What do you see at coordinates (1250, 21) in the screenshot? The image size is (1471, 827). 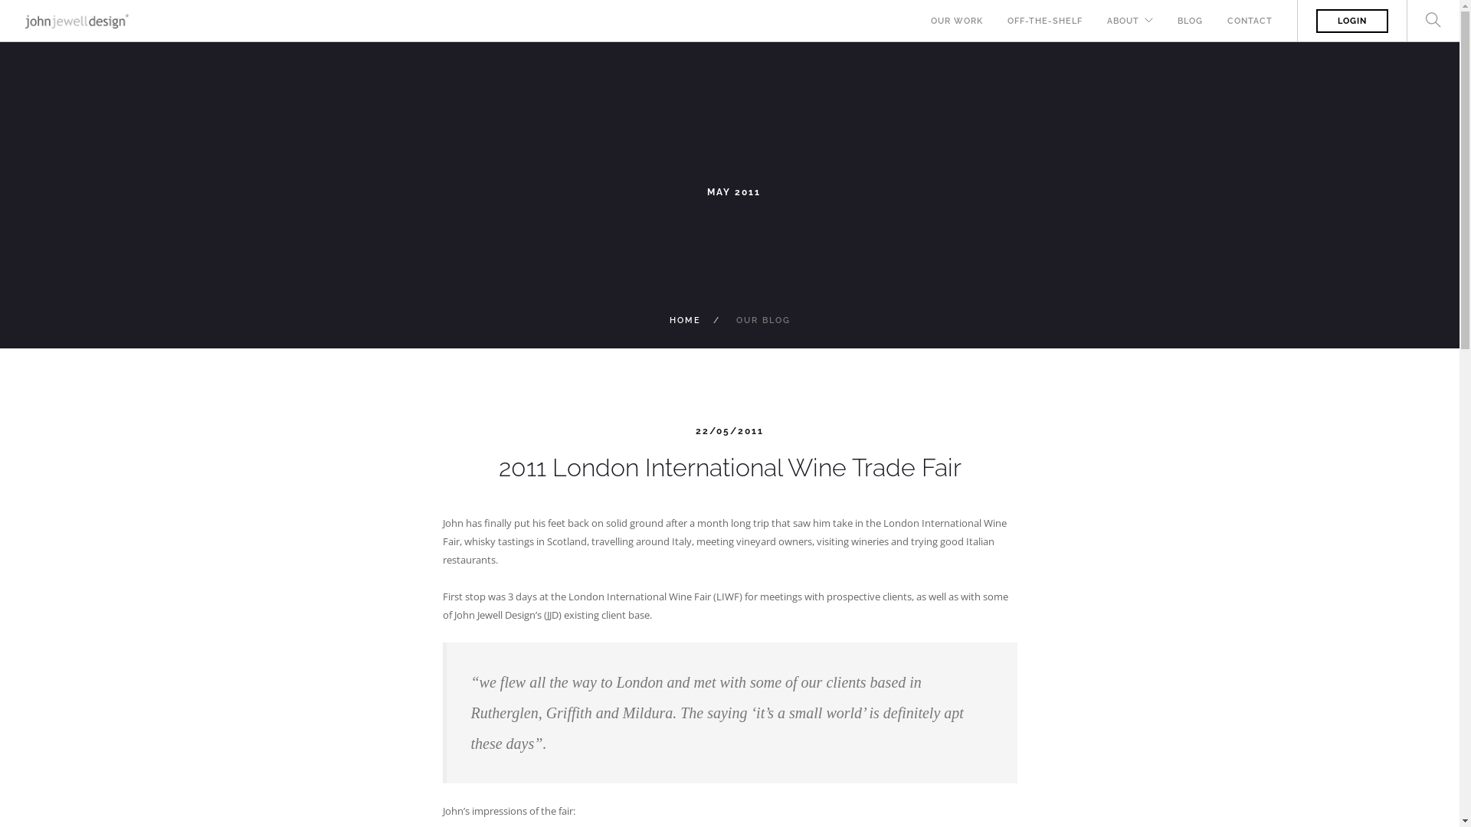 I see `CONTACT` at bounding box center [1250, 21].